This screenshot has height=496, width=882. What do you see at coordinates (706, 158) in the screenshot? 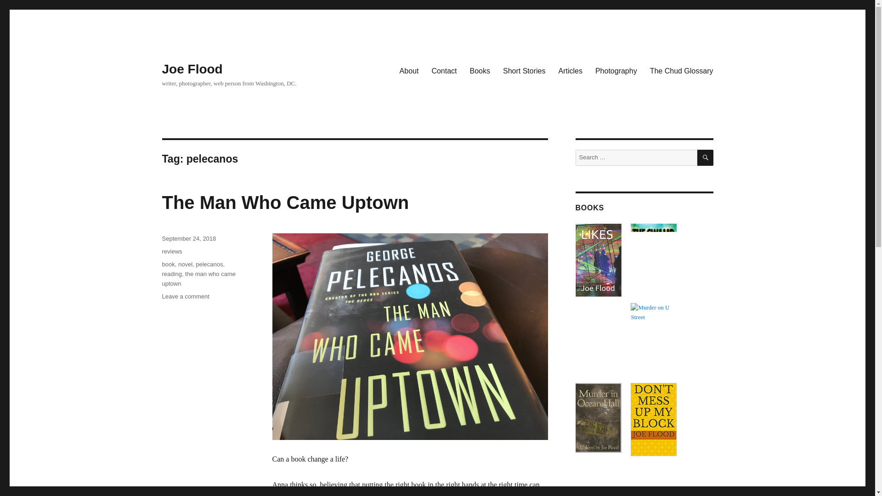
I see `SEARCH` at bounding box center [706, 158].